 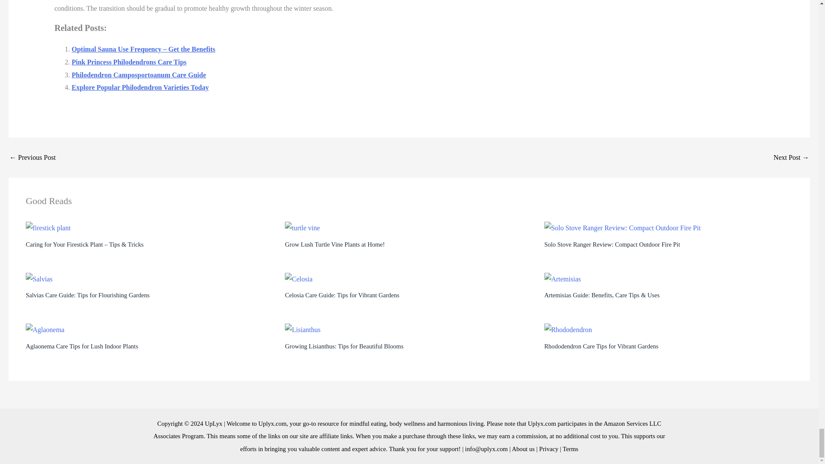 I want to click on Pink Princess Philodendrons Care Tips, so click(x=129, y=62).